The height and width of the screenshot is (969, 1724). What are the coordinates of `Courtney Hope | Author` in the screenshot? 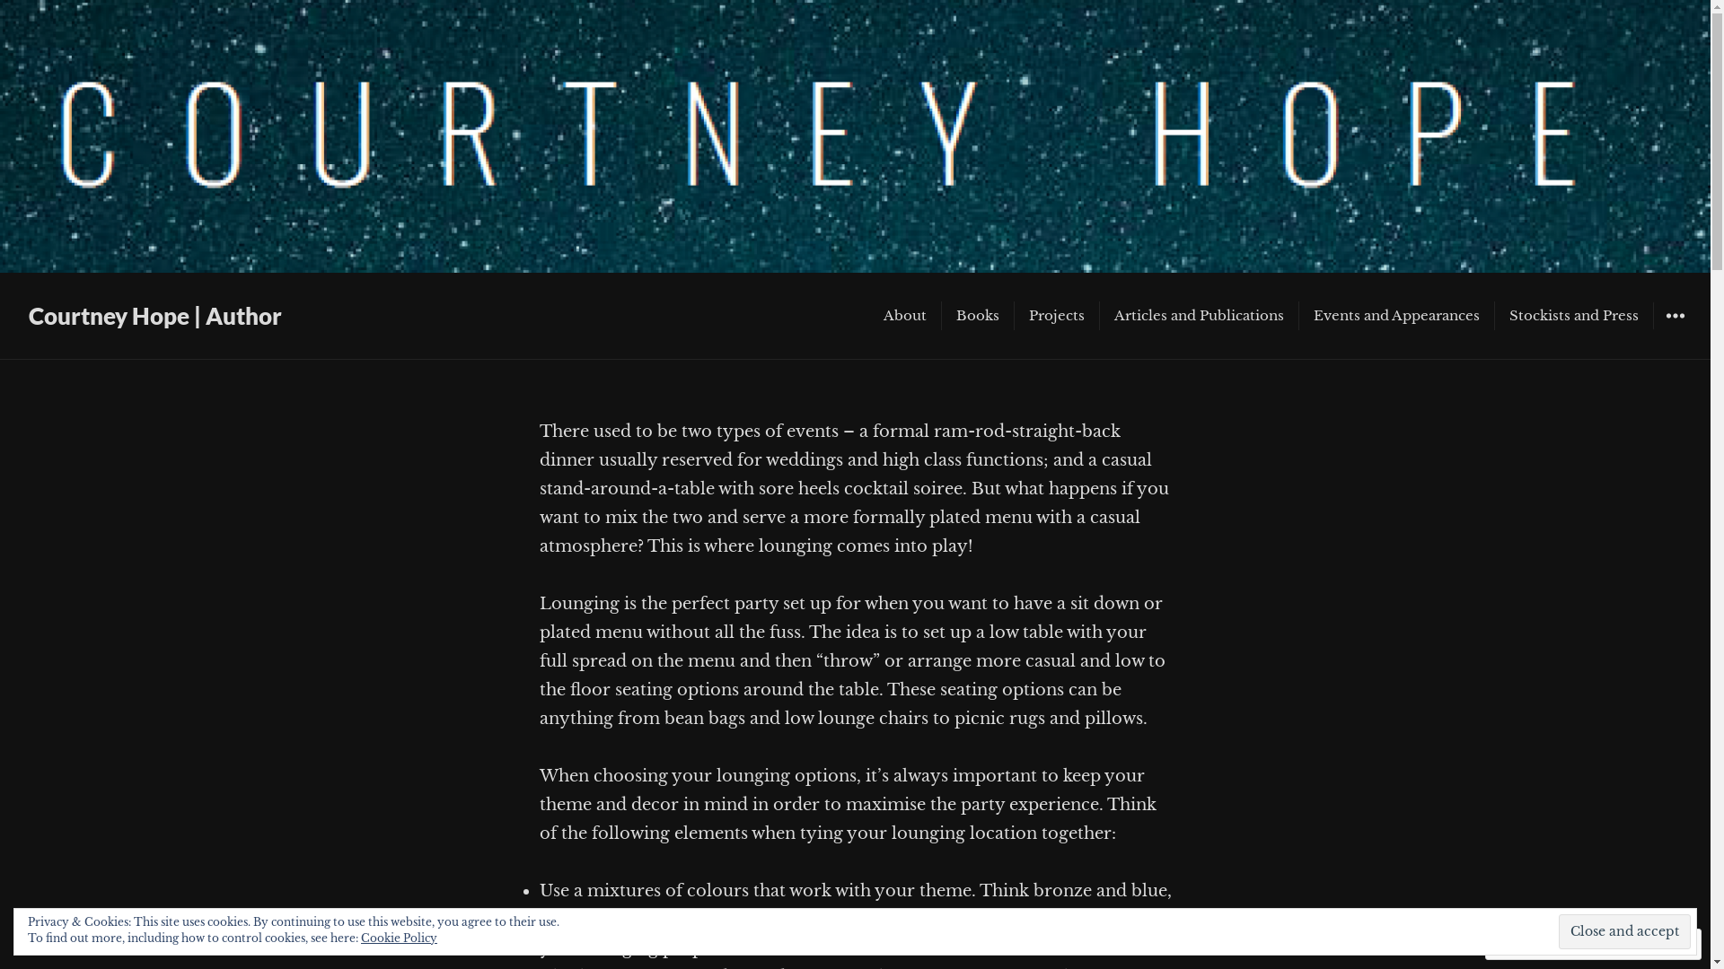 It's located at (155, 316).